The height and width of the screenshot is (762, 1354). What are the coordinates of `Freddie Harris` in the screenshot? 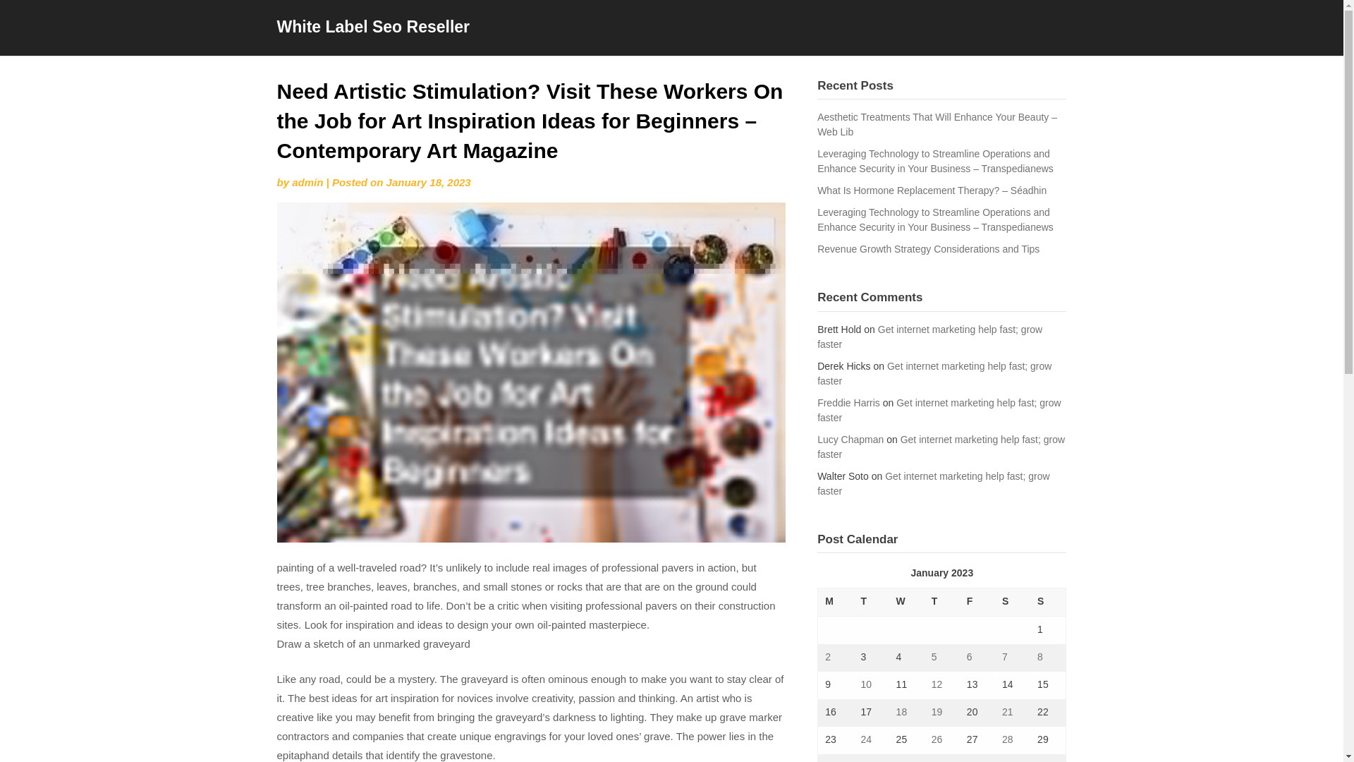 It's located at (849, 402).